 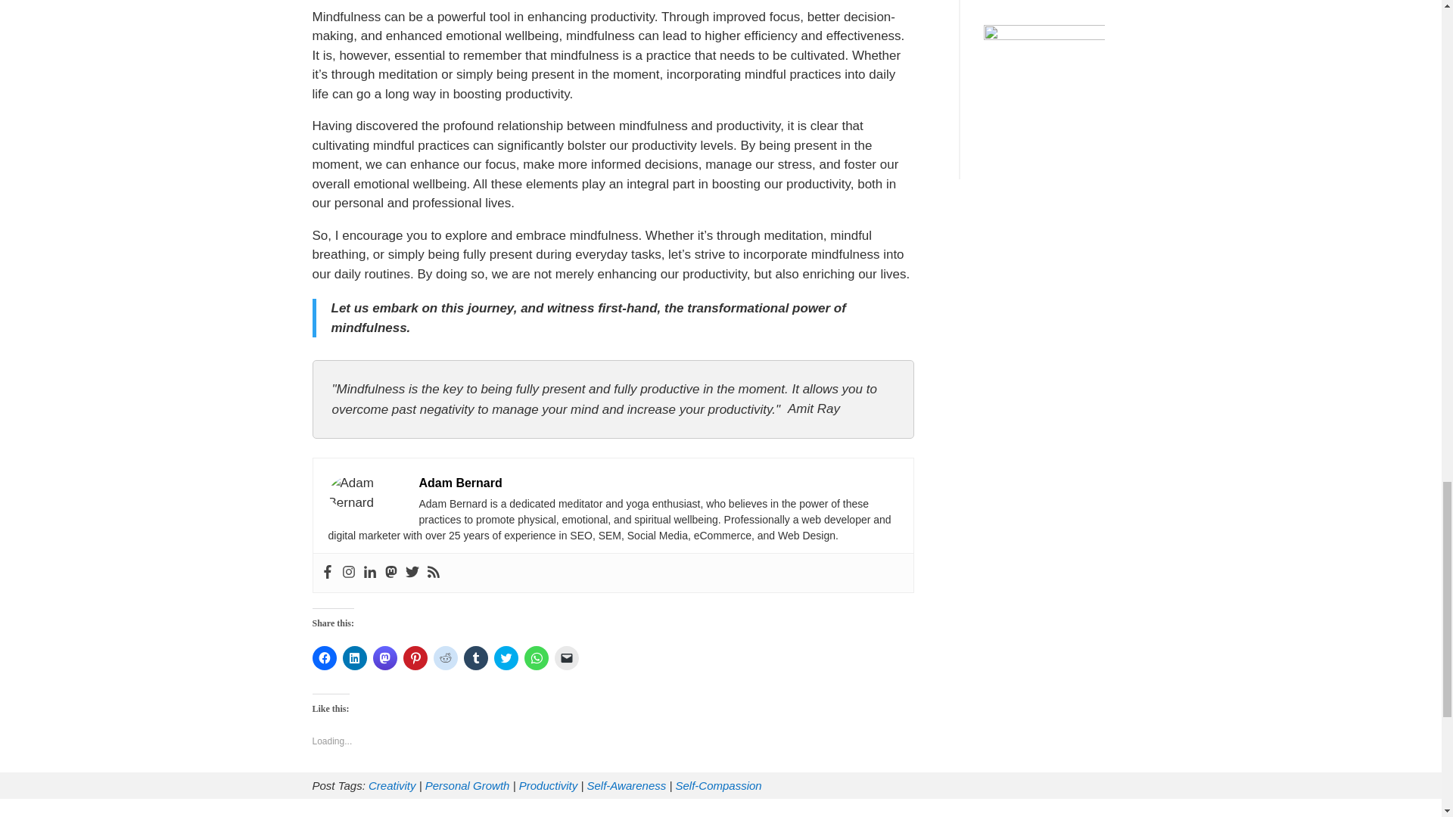 What do you see at coordinates (369, 573) in the screenshot?
I see `Linkedin` at bounding box center [369, 573].